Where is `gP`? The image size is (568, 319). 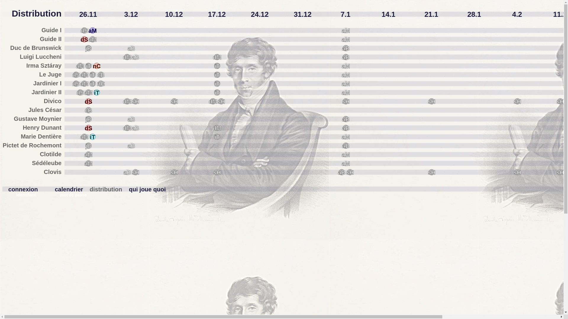 gP is located at coordinates (215, 220).